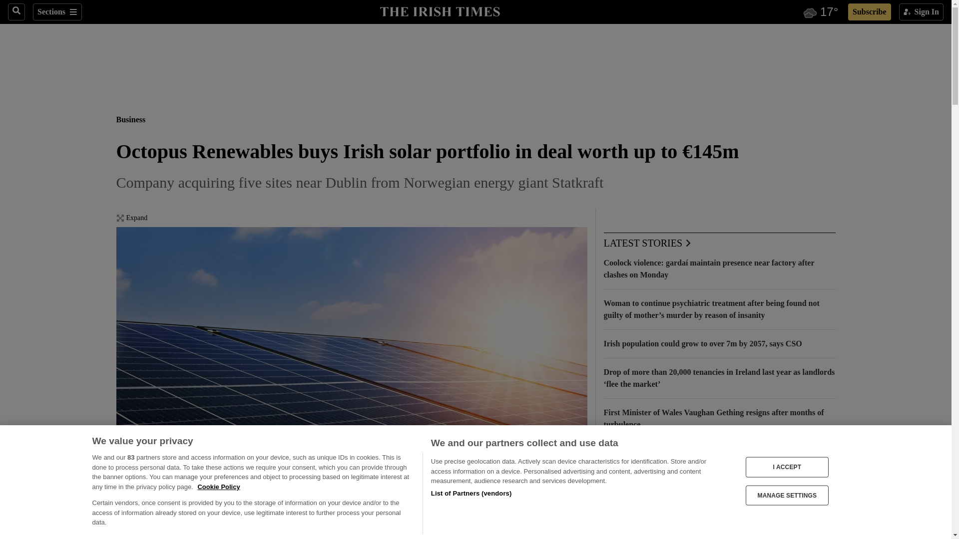 This screenshot has width=959, height=539. What do you see at coordinates (57, 12) in the screenshot?
I see `Sections` at bounding box center [57, 12].